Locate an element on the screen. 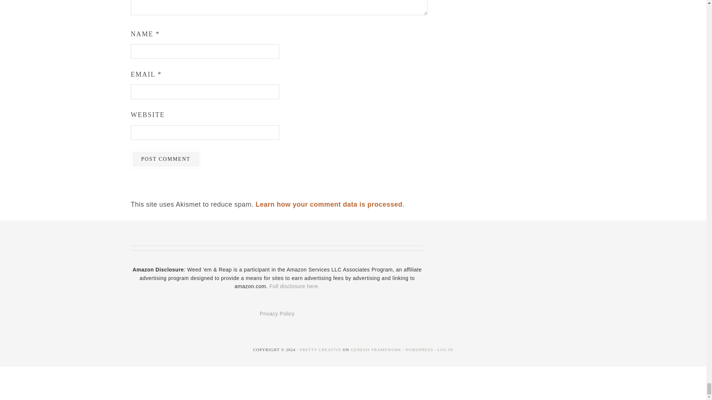 This screenshot has height=400, width=712. Click to Verify is located at coordinates (277, 248).